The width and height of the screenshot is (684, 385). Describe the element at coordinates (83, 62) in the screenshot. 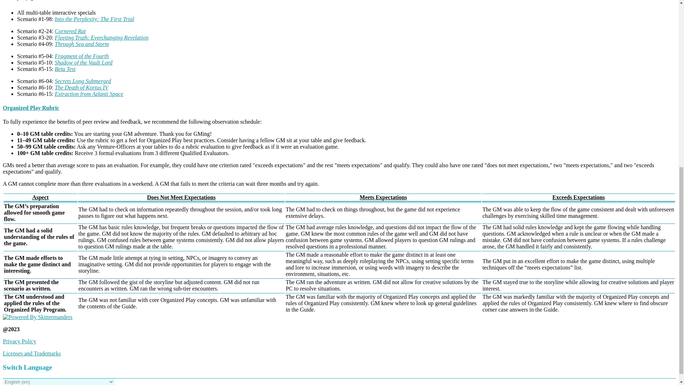

I see `Shadow of the Vault Lord` at that location.